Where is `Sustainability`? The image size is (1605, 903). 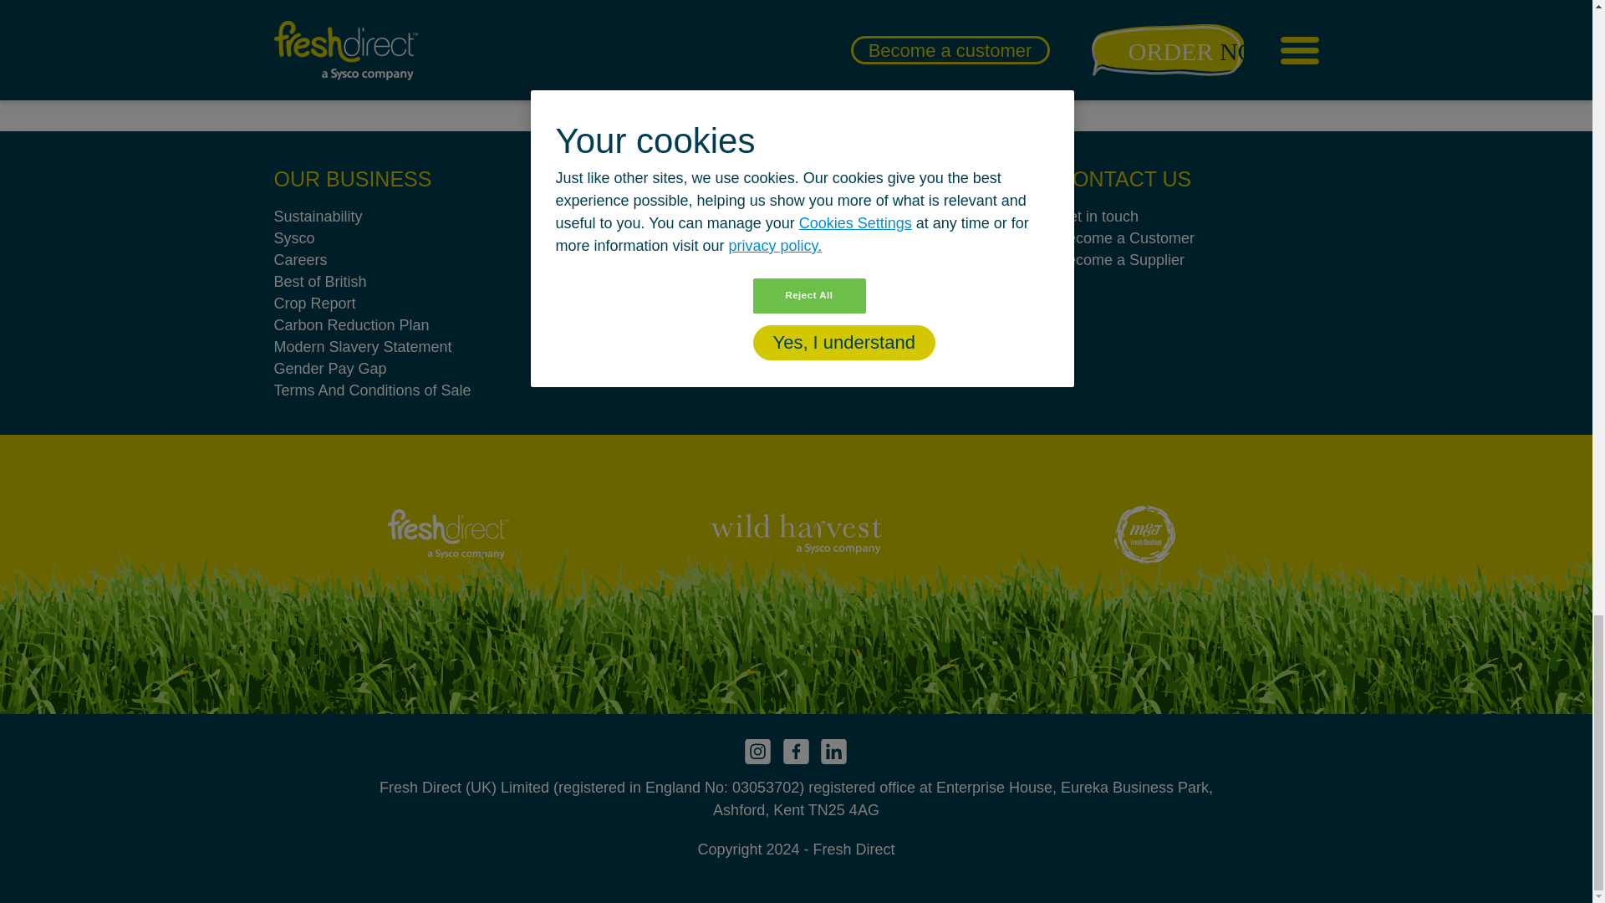
Sustainability is located at coordinates (405, 217).